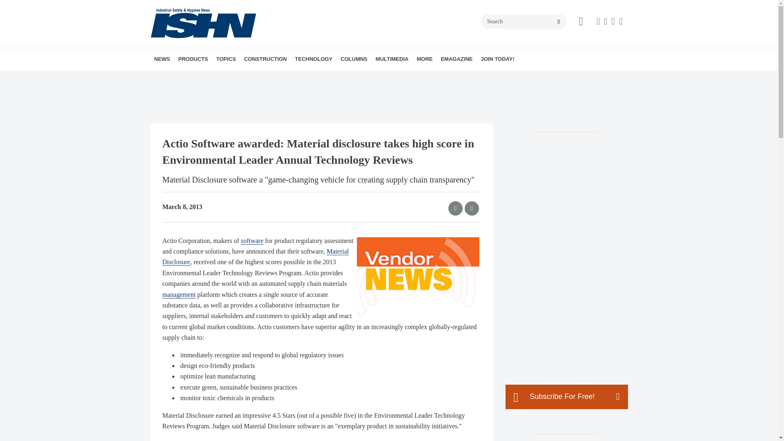 The width and height of the screenshot is (784, 441). Describe the element at coordinates (422, 77) in the screenshot. I see `ISHN PODCAST` at that location.